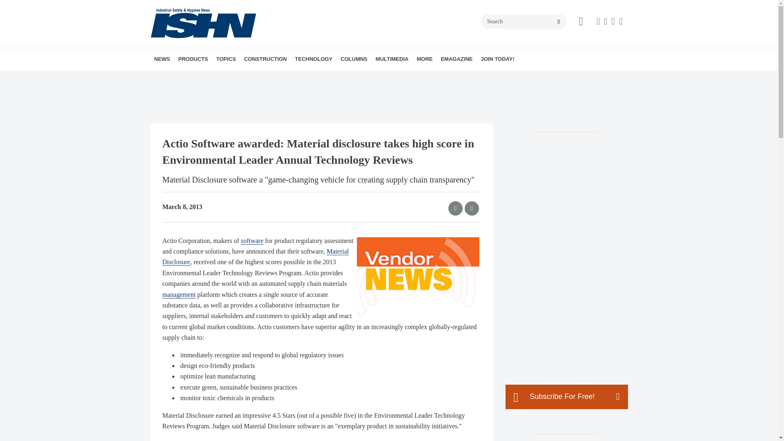 The width and height of the screenshot is (784, 441). Describe the element at coordinates (422, 77) in the screenshot. I see `ISHN PODCAST` at that location.